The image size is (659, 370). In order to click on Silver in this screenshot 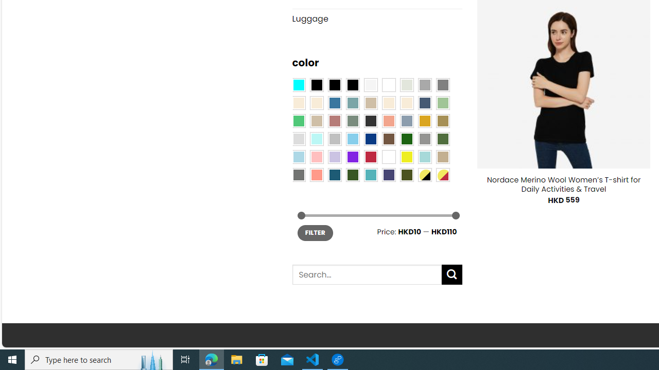, I will do `click(335, 139)`.